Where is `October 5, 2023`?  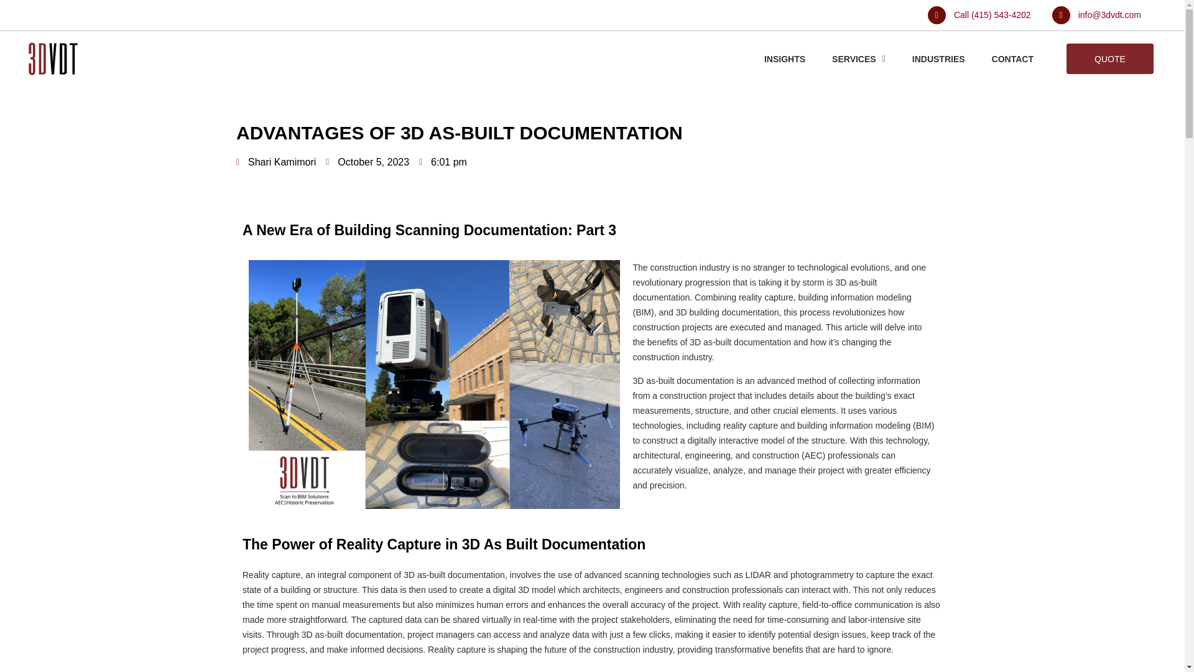 October 5, 2023 is located at coordinates (368, 162).